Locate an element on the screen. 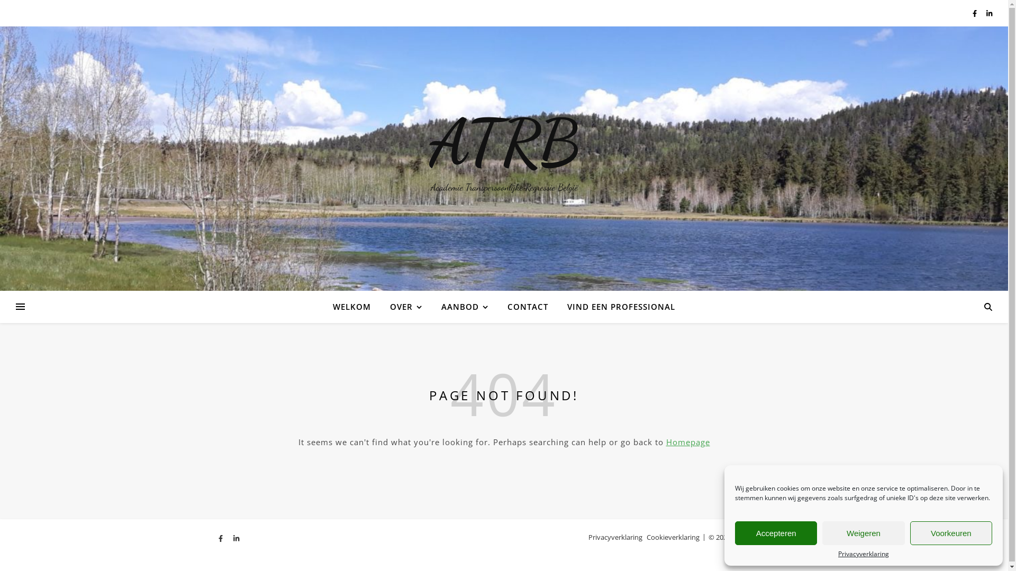 This screenshot has width=1016, height=571. Cookieverklaring is located at coordinates (673, 537).